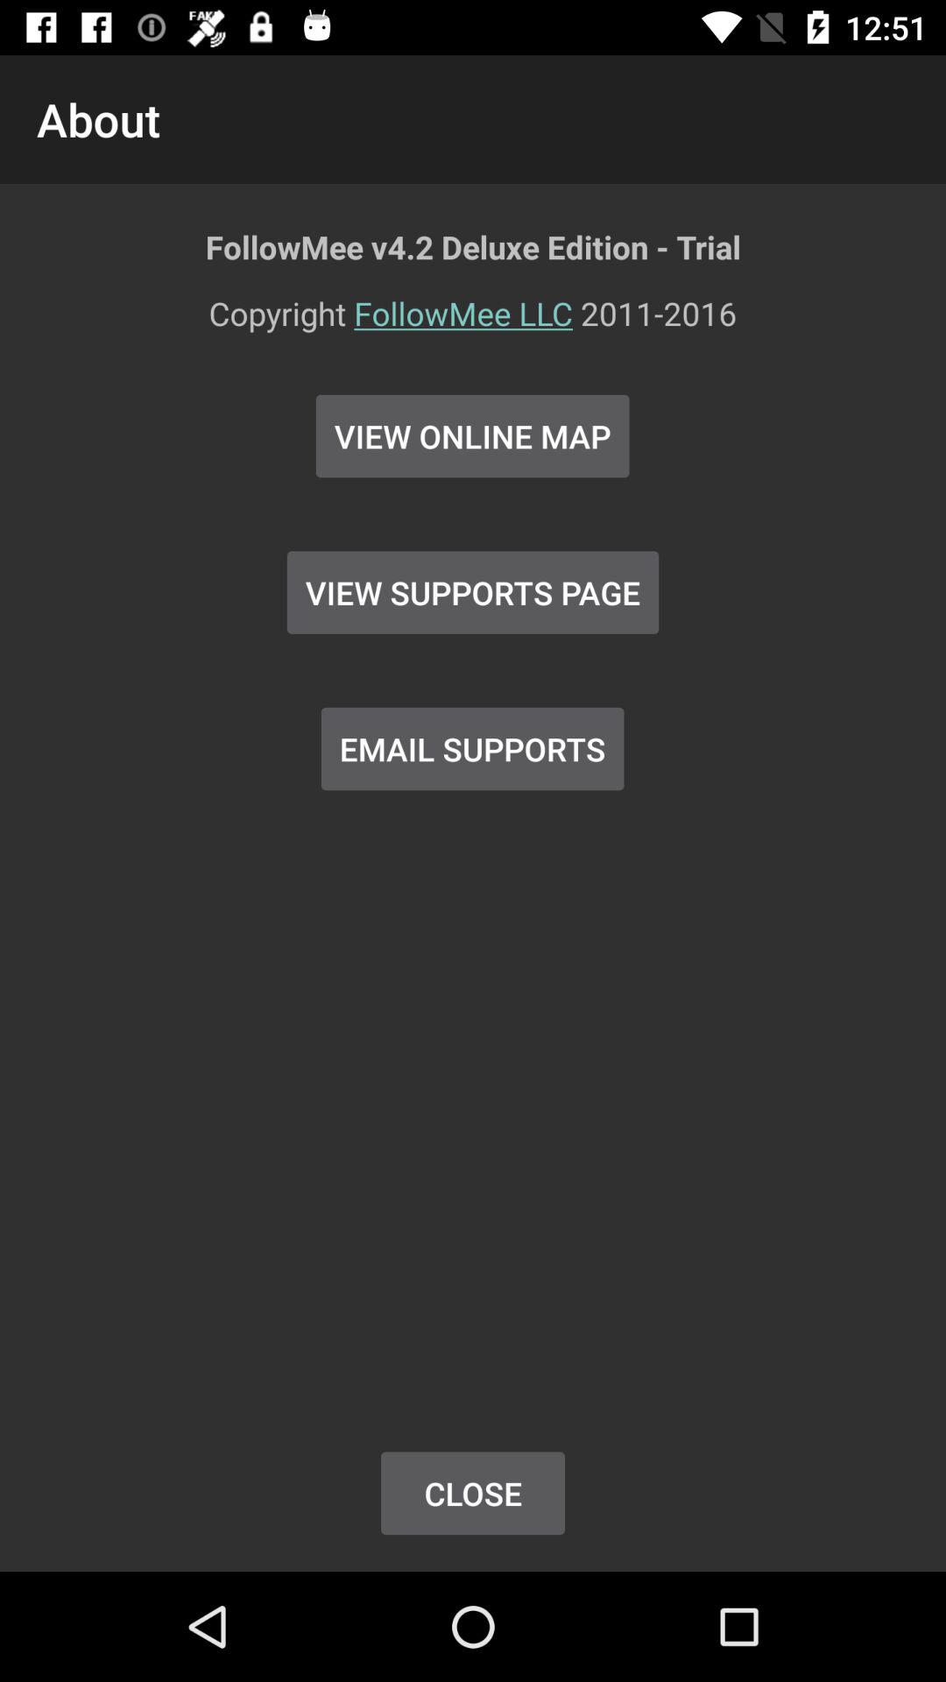 The image size is (946, 1682). Describe the element at coordinates (472, 748) in the screenshot. I see `press item above close item` at that location.